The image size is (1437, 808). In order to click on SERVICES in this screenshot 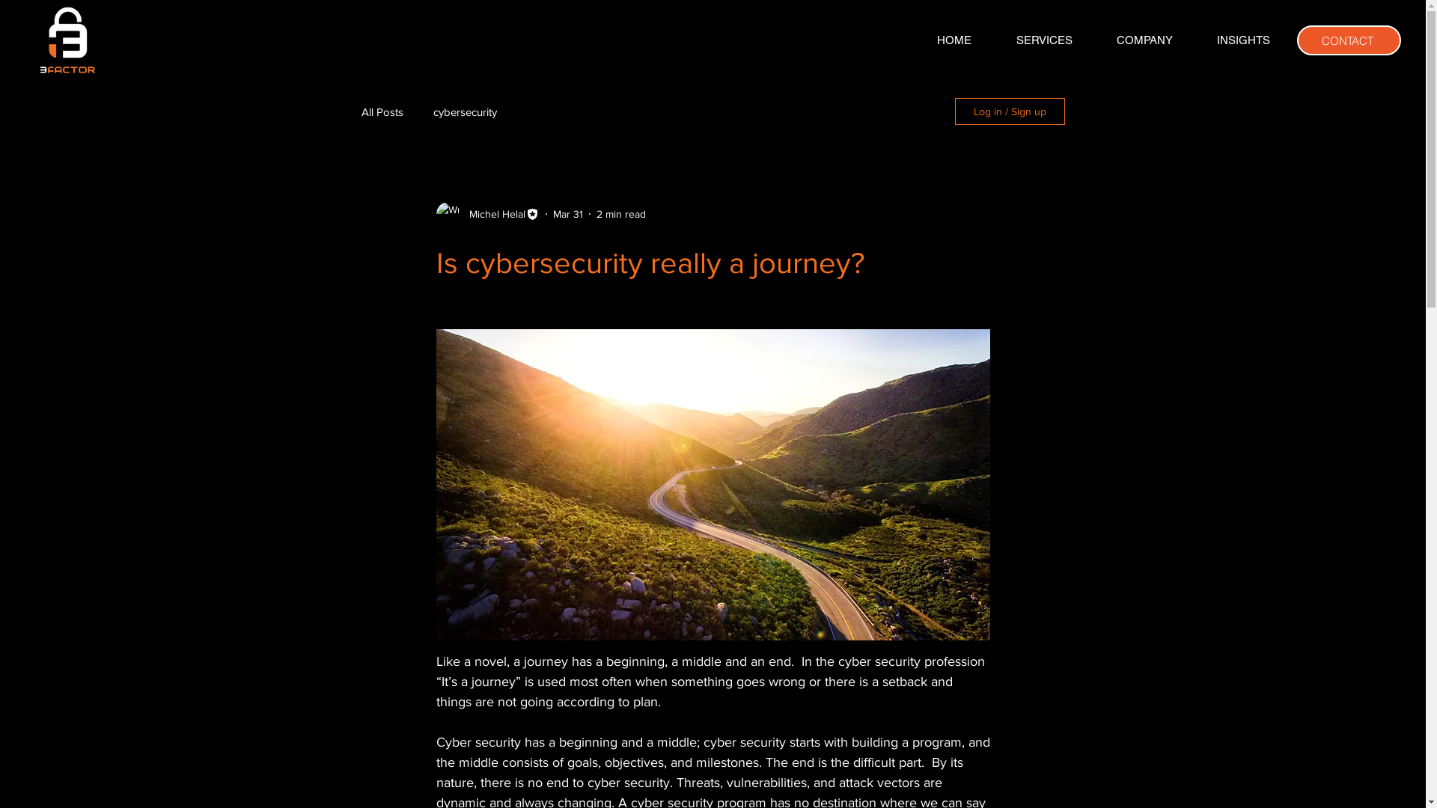, I will do `click(1044, 40)`.